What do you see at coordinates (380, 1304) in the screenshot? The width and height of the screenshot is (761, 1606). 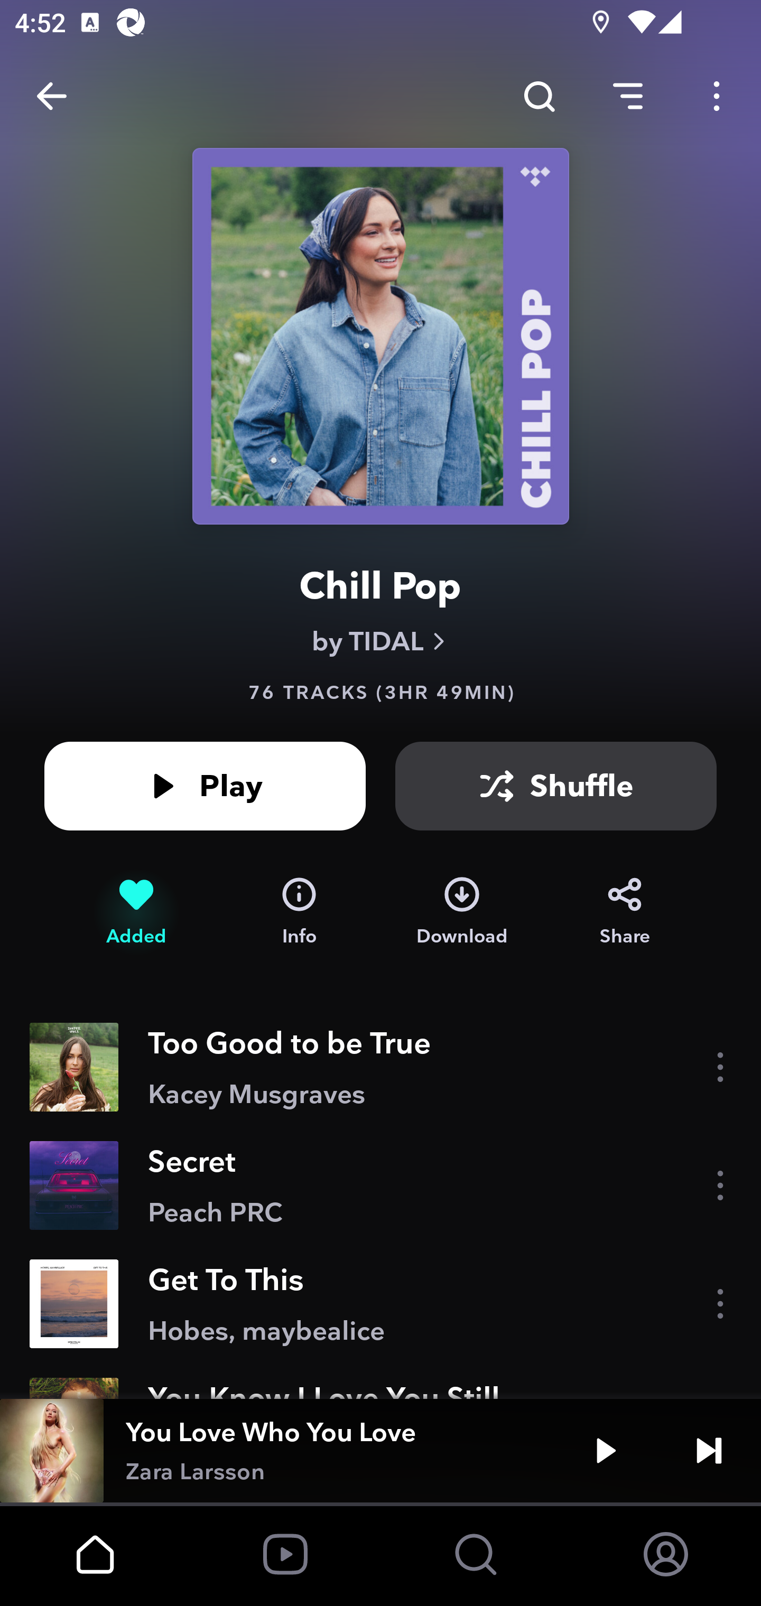 I see `Get To This Hobes, maybealice` at bounding box center [380, 1304].